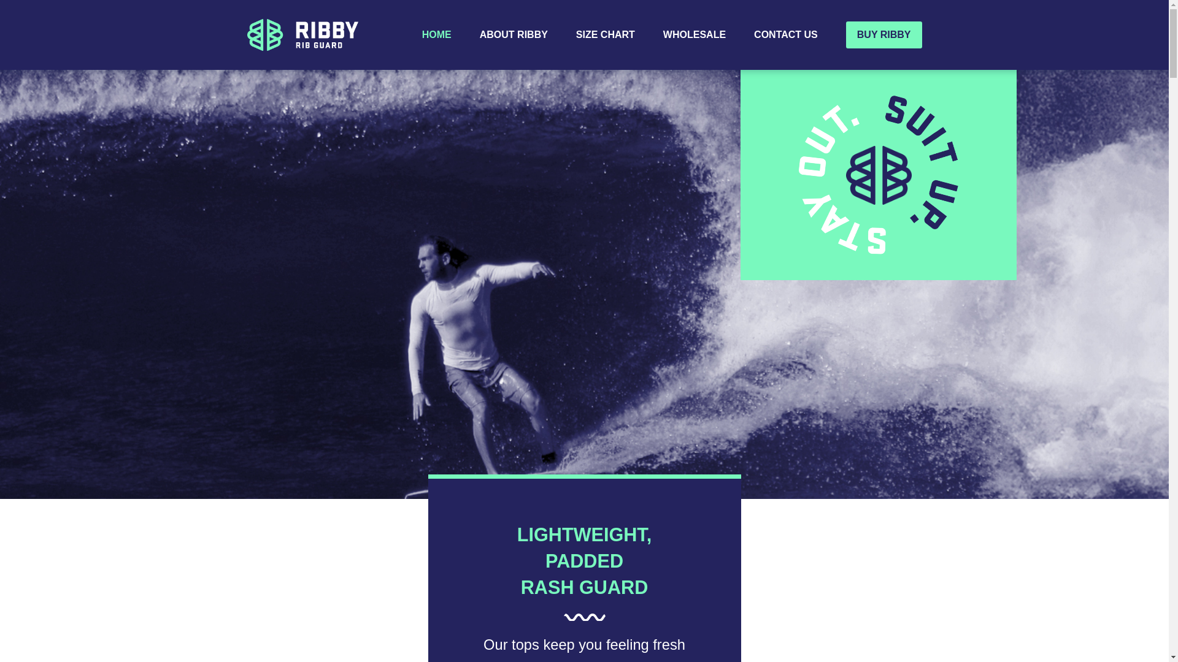 The height and width of the screenshot is (662, 1178). What do you see at coordinates (883, 34) in the screenshot?
I see `BUY RIBBY` at bounding box center [883, 34].